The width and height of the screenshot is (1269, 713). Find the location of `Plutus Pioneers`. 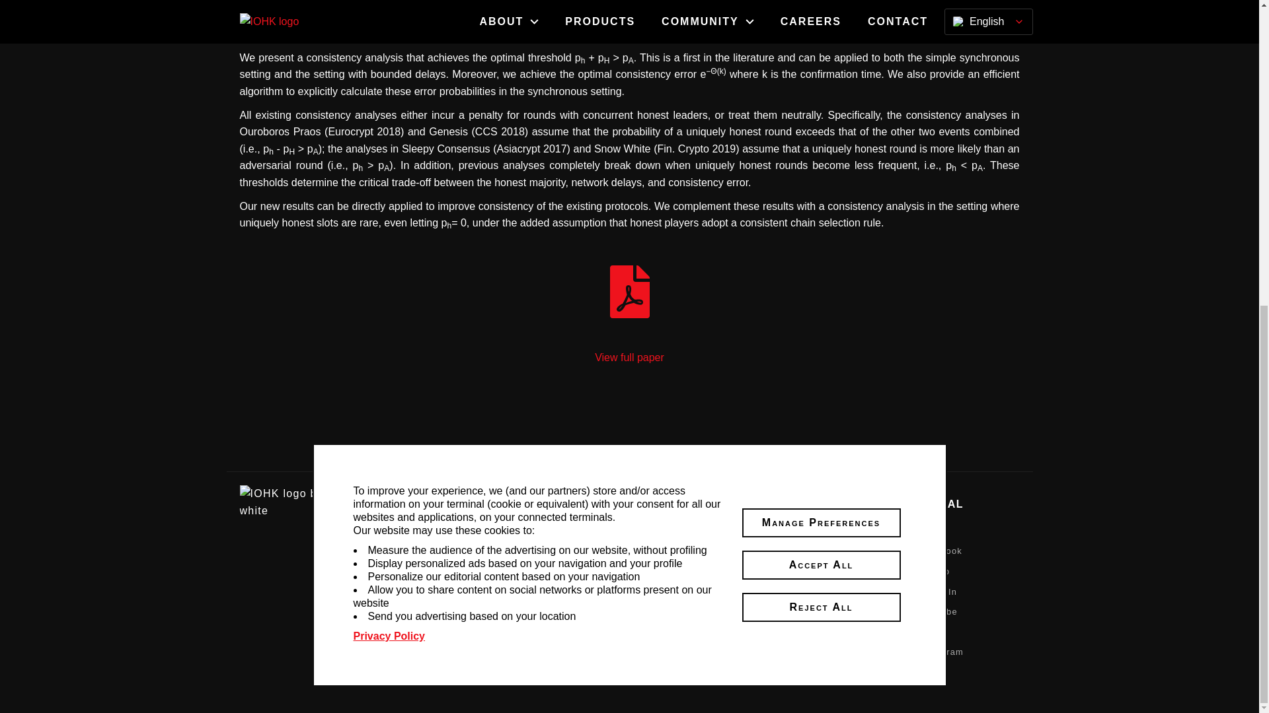

Plutus Pioneers is located at coordinates (739, 531).